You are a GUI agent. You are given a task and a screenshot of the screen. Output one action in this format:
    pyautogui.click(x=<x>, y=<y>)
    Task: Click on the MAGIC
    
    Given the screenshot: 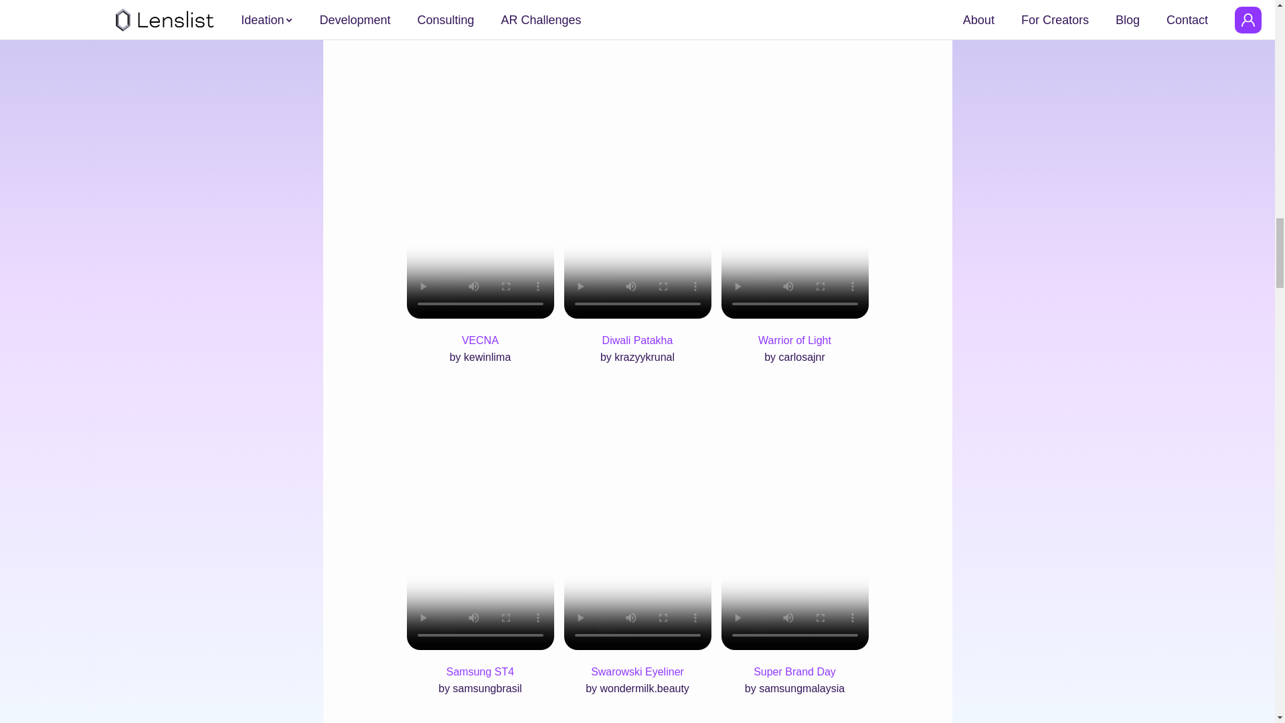 What is the action you would take?
    pyautogui.click(x=438, y=15)
    